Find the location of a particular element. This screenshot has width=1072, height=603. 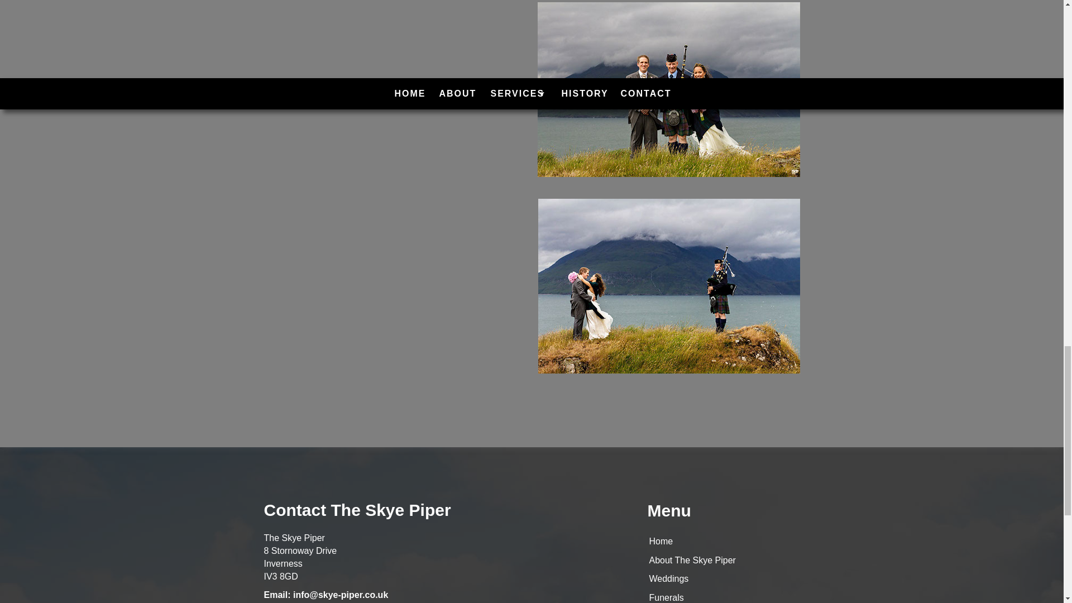

Home is located at coordinates (661, 542).